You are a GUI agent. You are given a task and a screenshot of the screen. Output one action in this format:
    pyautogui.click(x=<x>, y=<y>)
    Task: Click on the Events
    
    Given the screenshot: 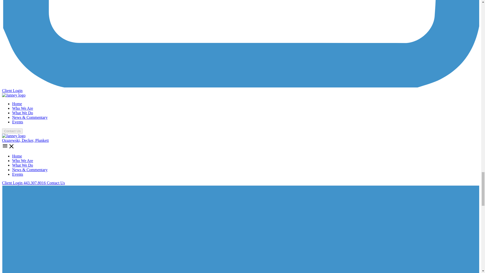 What is the action you would take?
    pyautogui.click(x=18, y=122)
    